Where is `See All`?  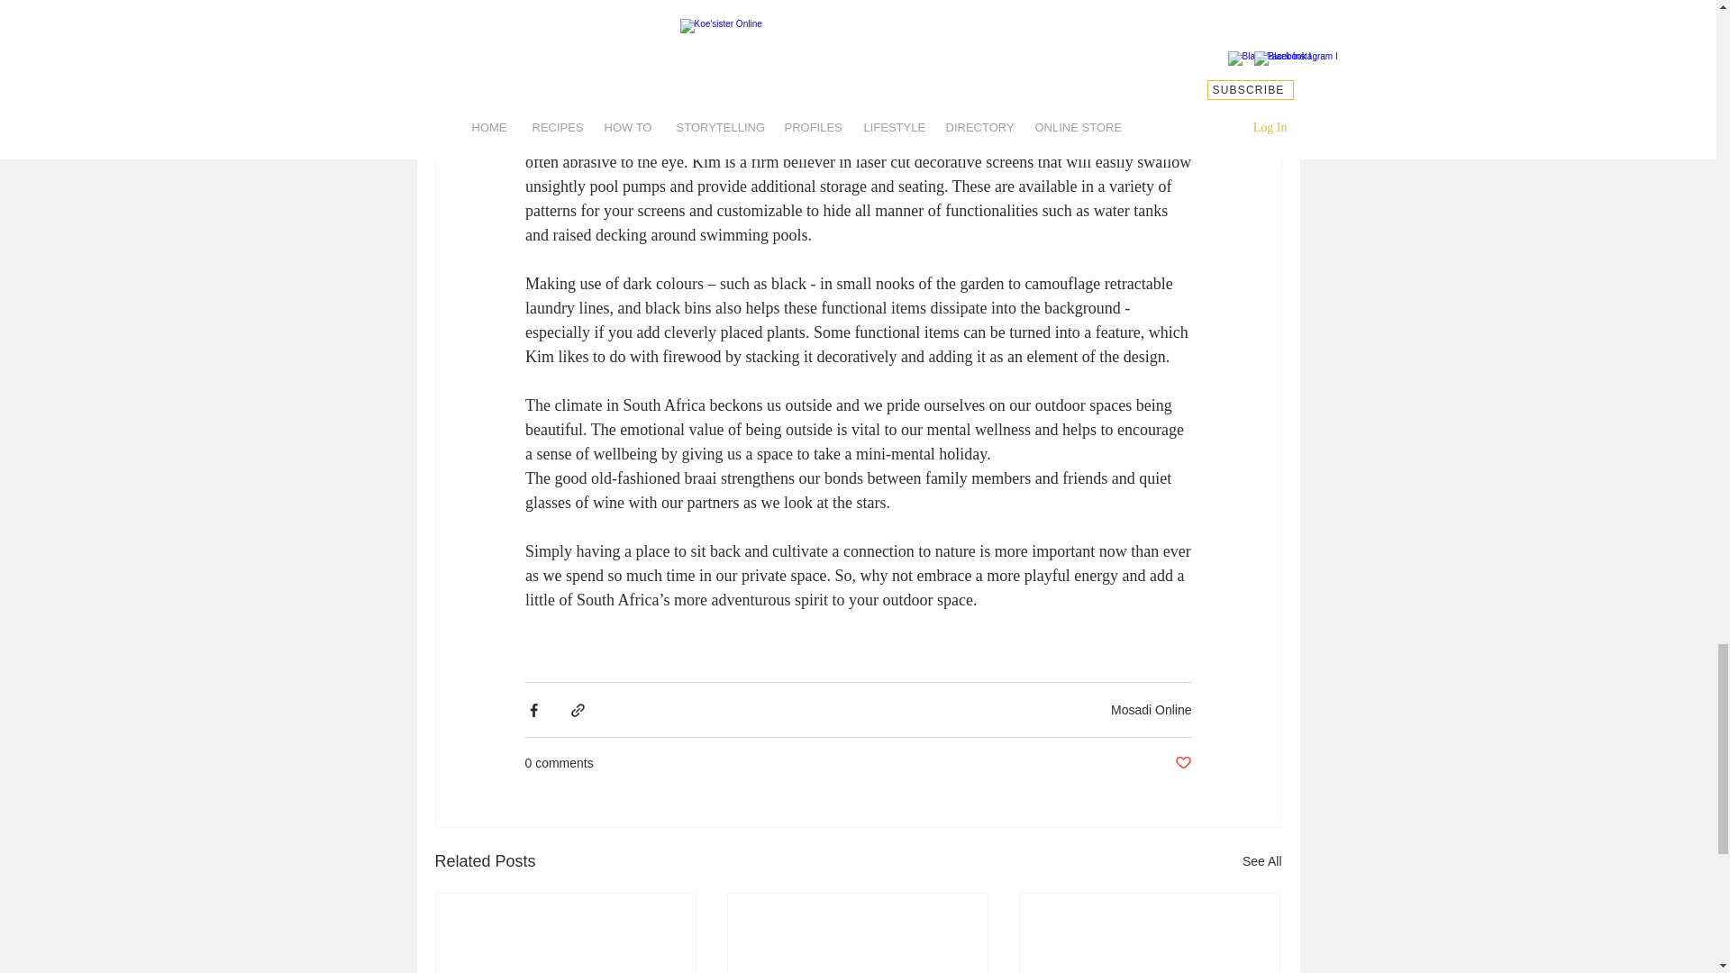 See All is located at coordinates (1261, 861).